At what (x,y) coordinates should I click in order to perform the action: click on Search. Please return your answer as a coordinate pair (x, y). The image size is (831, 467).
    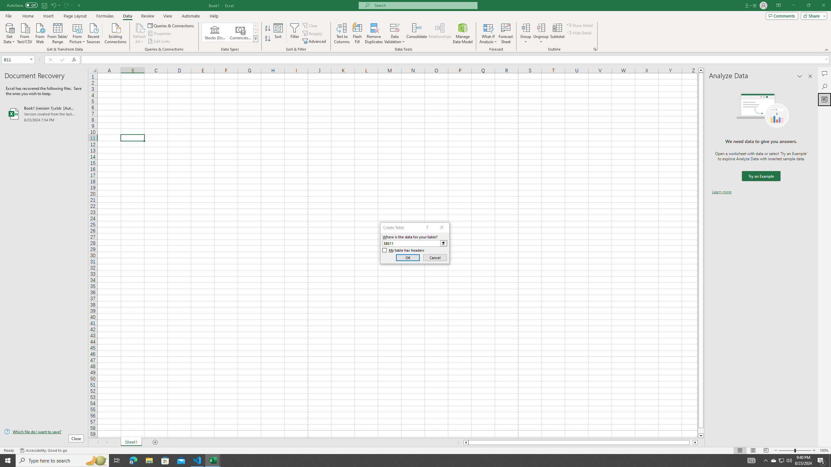
    Looking at the image, I should click on (825, 86).